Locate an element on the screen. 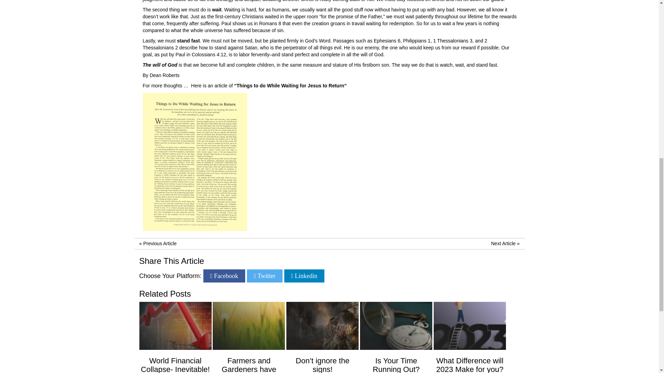 The image size is (664, 373). 2 Thessalonians 2 is located at coordinates (315, 44).